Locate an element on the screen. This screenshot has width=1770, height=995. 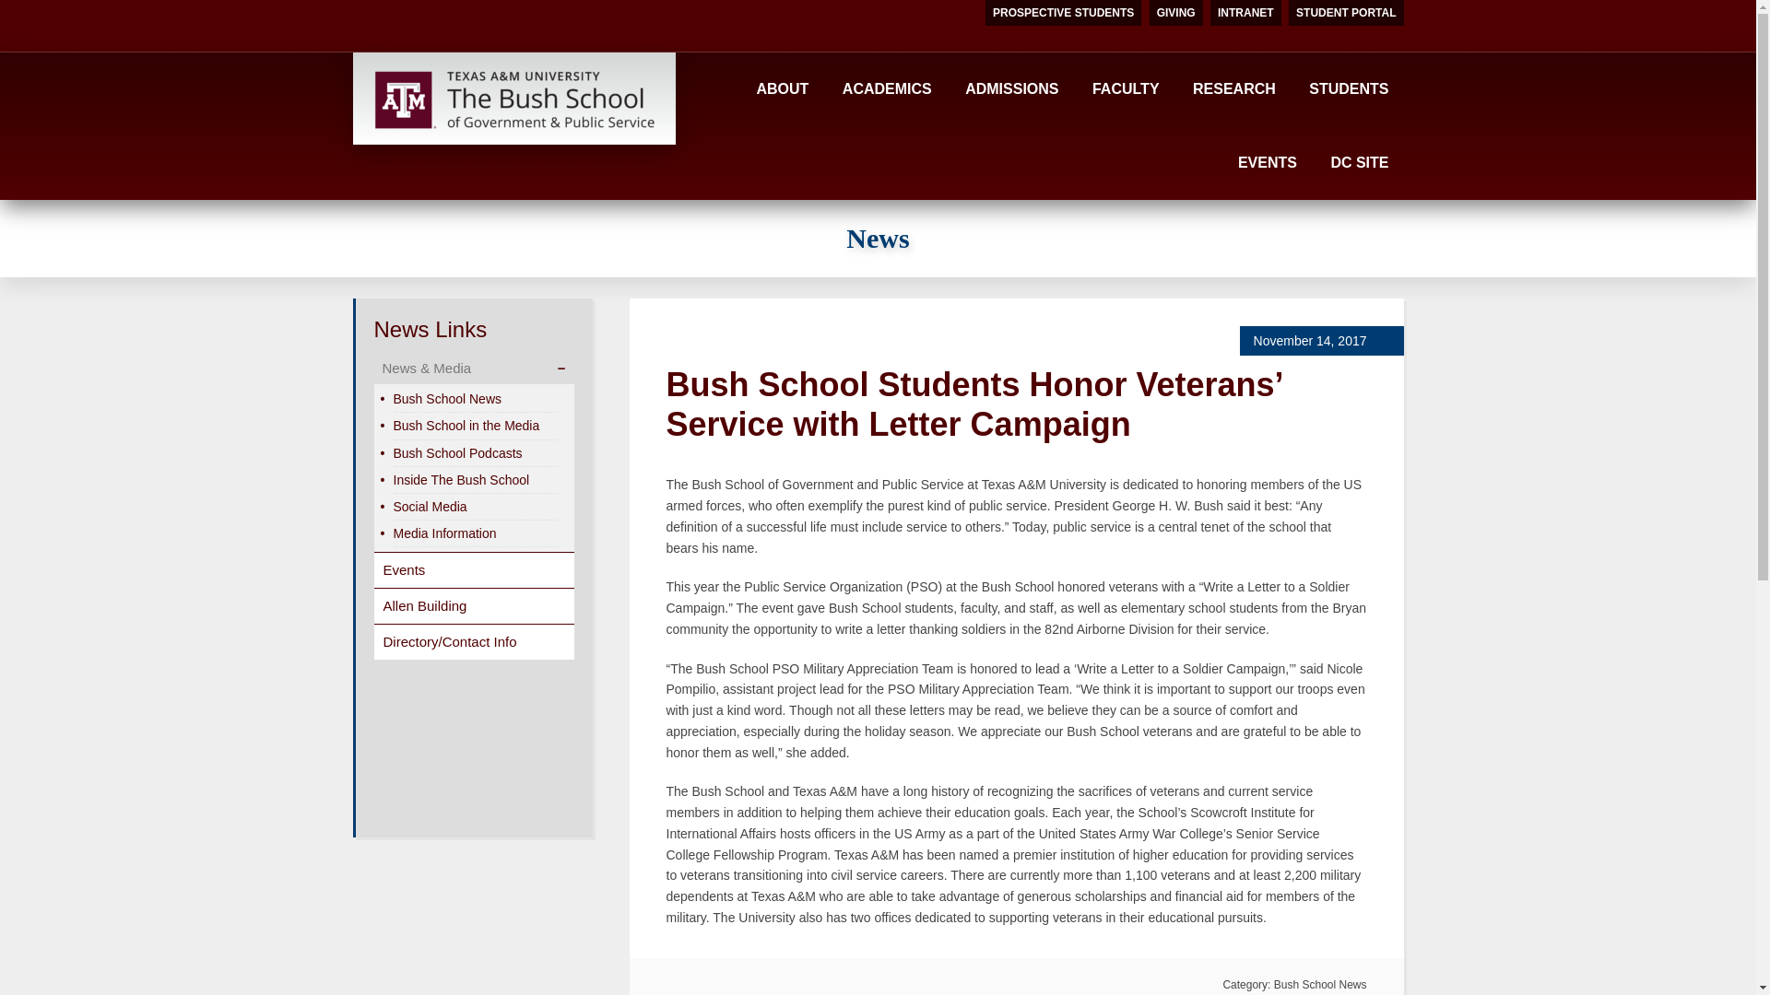
PROSPECTIVE STUDENTS is located at coordinates (1064, 13).